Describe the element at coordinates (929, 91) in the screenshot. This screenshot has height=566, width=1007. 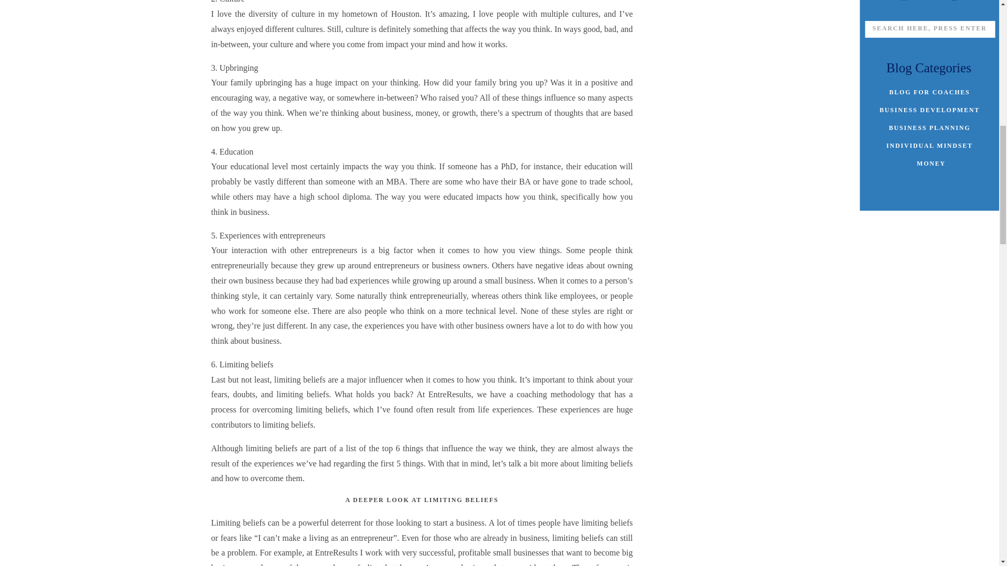
I see `BLOG FOR COACHES` at that location.